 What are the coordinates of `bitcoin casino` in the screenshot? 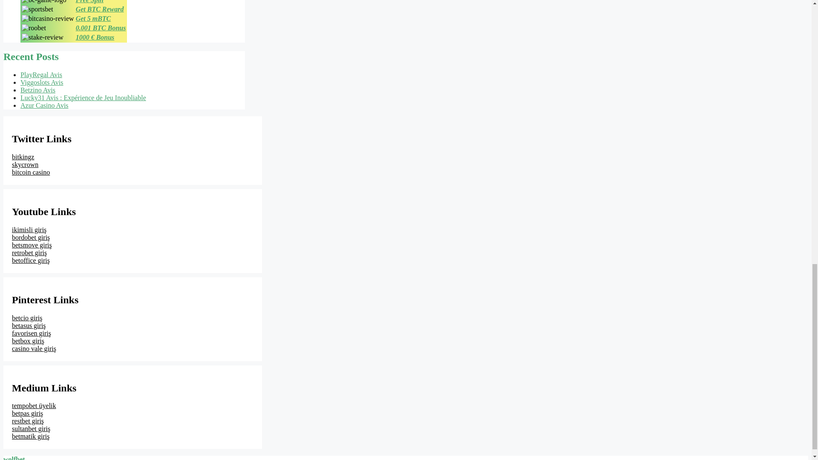 It's located at (31, 172).